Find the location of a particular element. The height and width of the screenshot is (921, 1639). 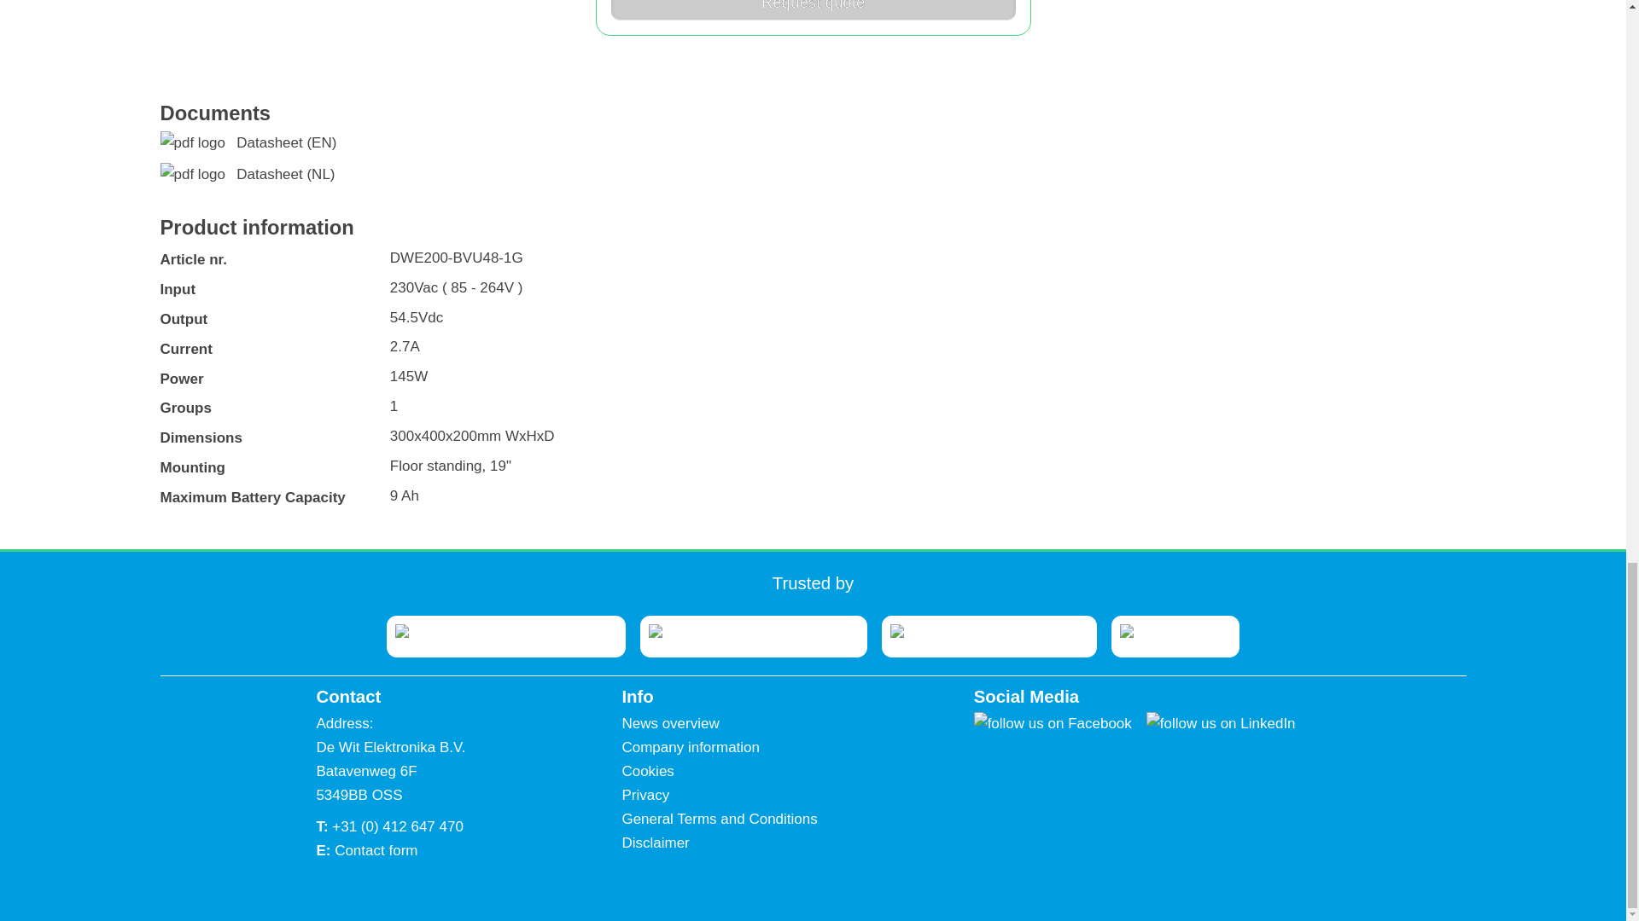

website ComViNet is located at coordinates (1175, 634).